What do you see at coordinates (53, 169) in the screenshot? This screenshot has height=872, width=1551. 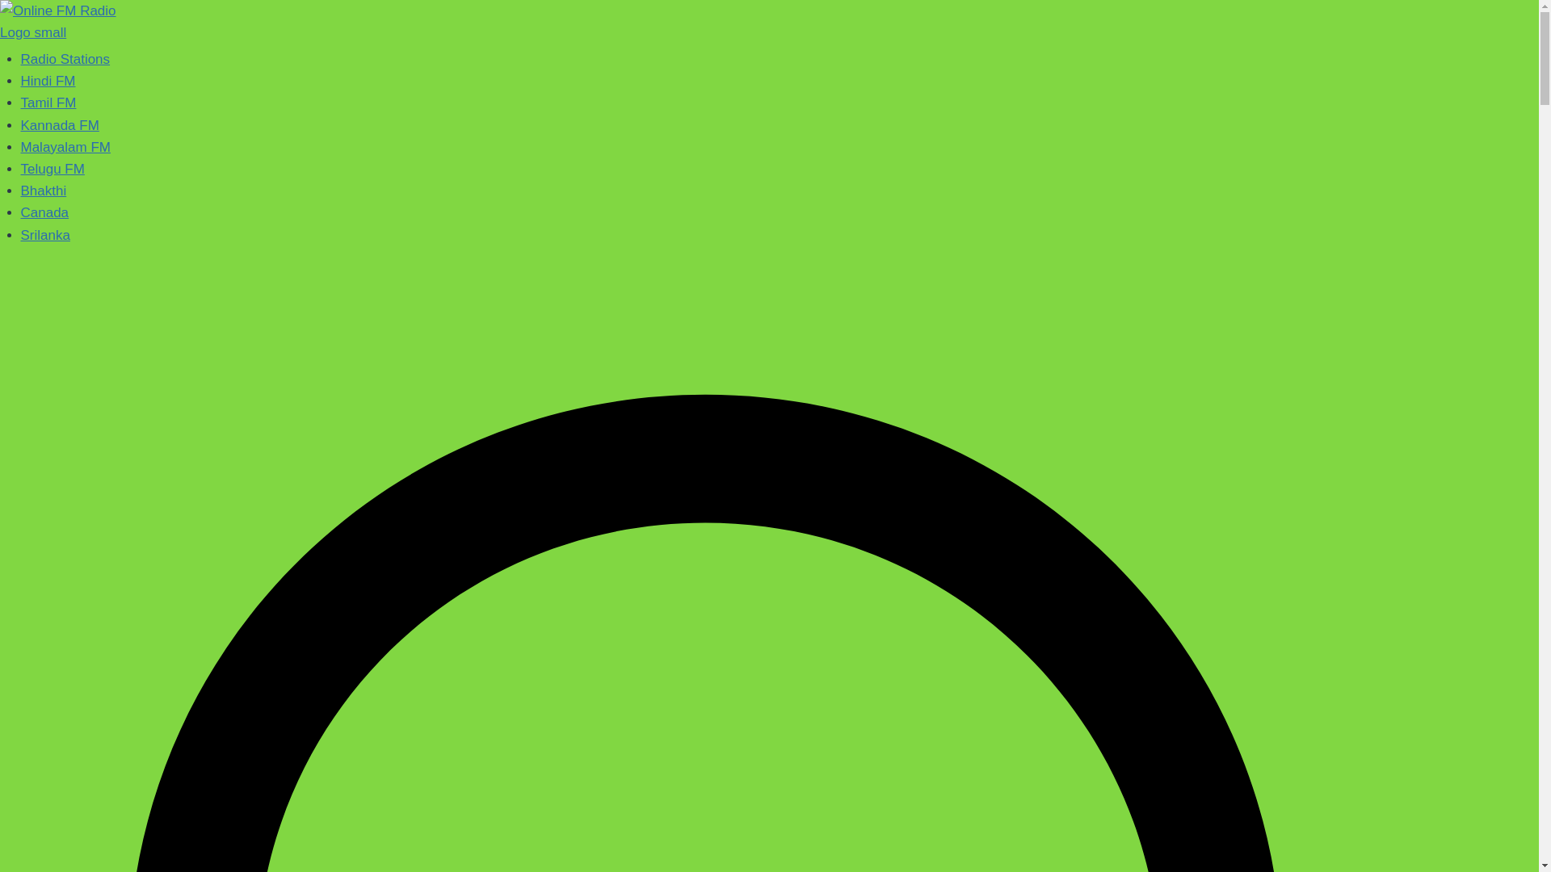 I see `Telugu FM` at bounding box center [53, 169].